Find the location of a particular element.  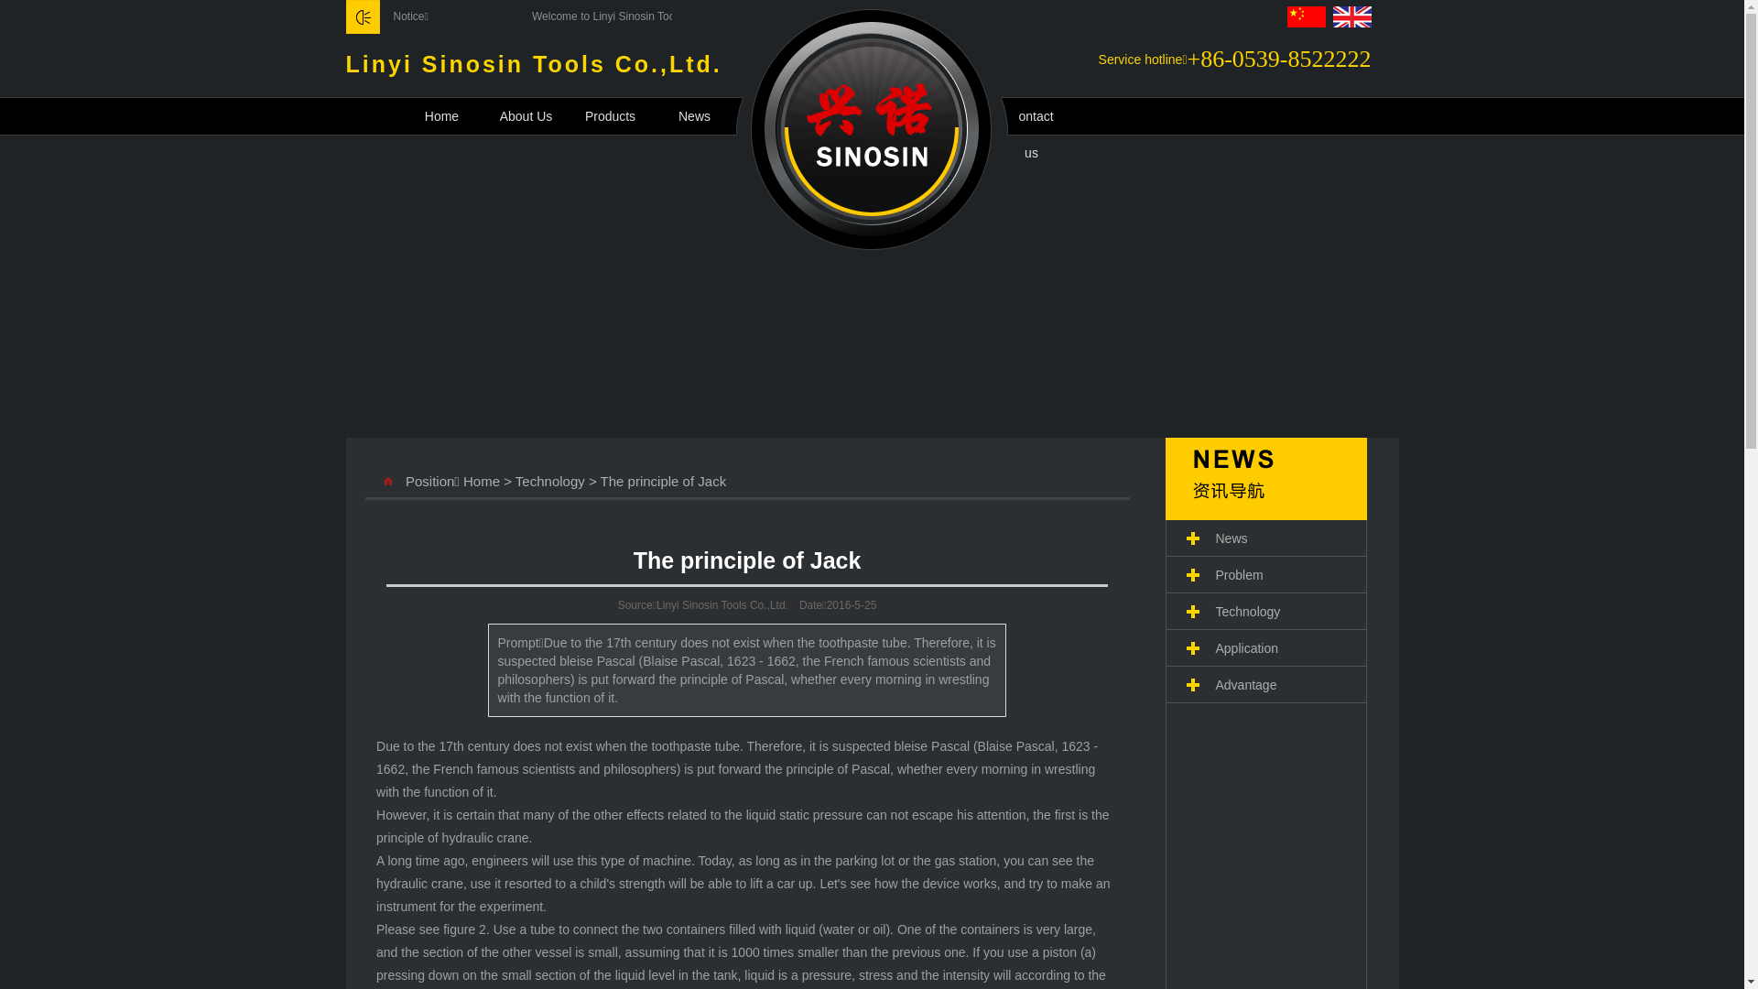

Home is located at coordinates (456, 116).